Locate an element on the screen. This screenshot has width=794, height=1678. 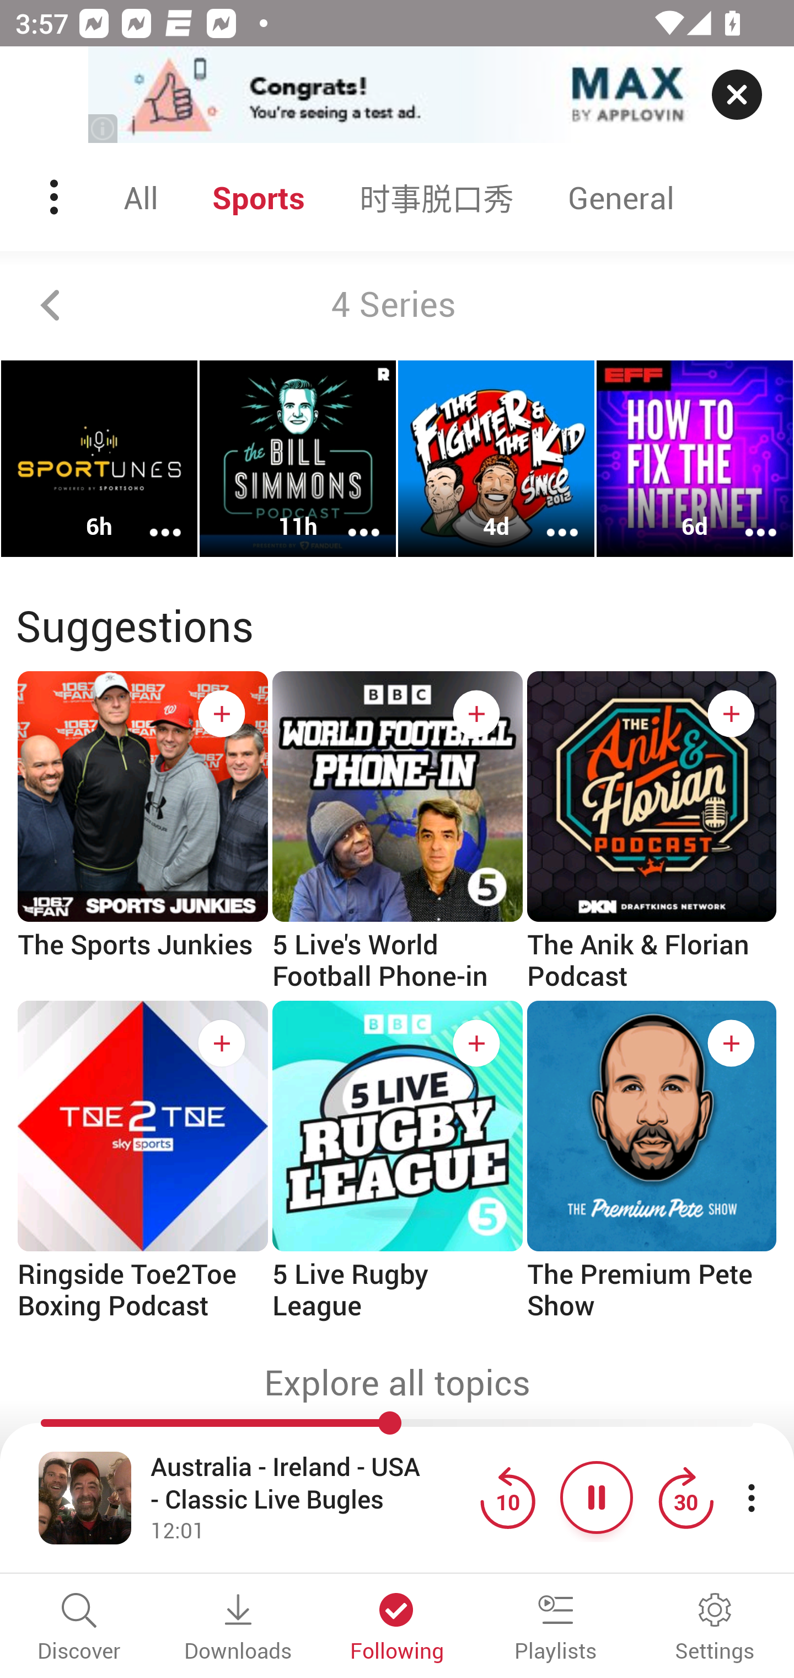
Jump back is located at coordinates (507, 1497).